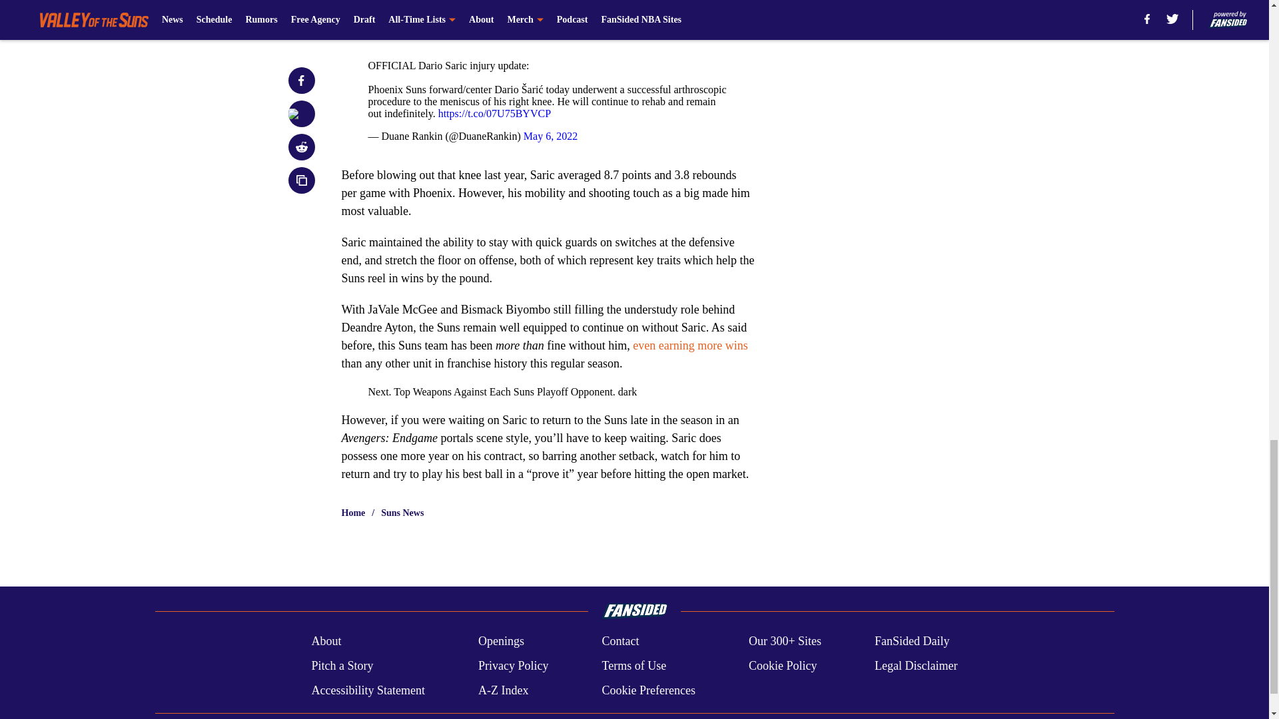 The height and width of the screenshot is (719, 1279). What do you see at coordinates (913, 642) in the screenshot?
I see `FanSided Daily` at bounding box center [913, 642].